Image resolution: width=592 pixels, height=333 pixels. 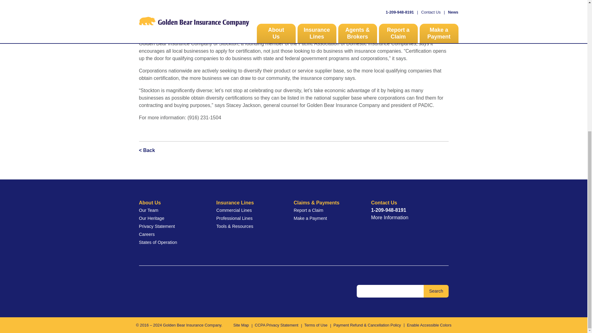 What do you see at coordinates (171, 235) in the screenshot?
I see `Careers` at bounding box center [171, 235].